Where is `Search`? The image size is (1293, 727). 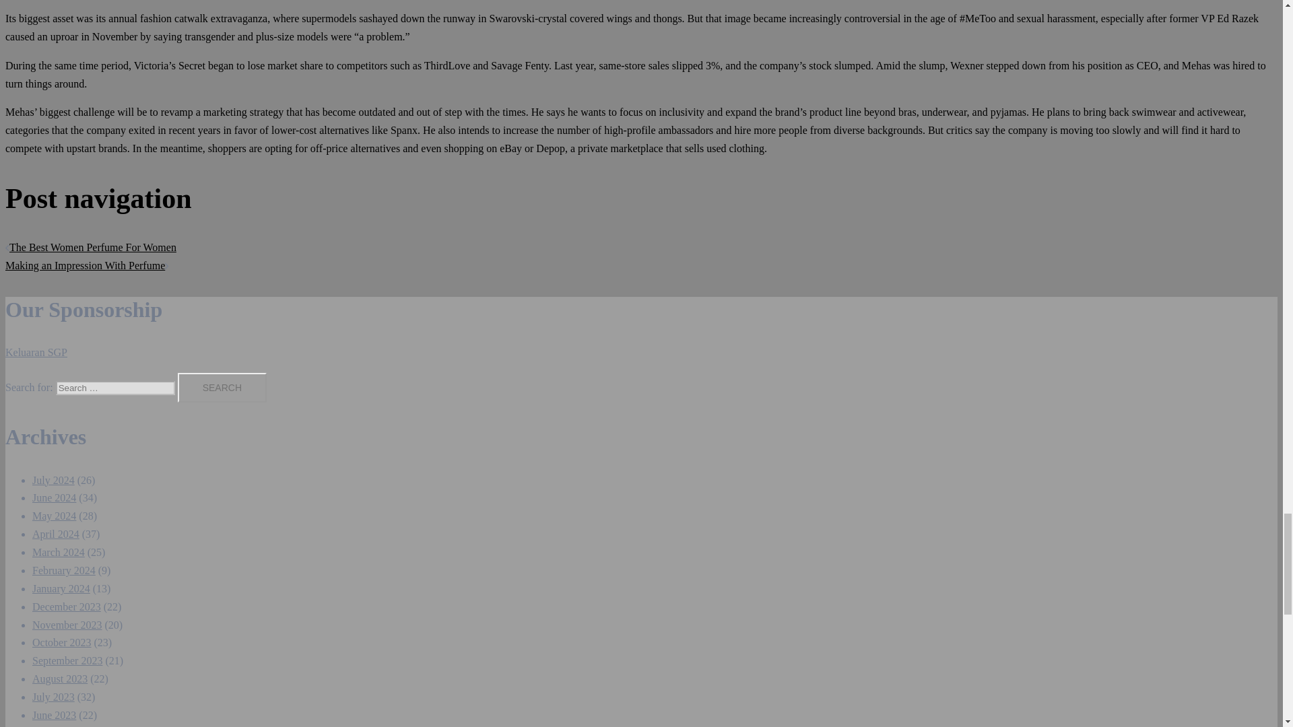 Search is located at coordinates (222, 388).